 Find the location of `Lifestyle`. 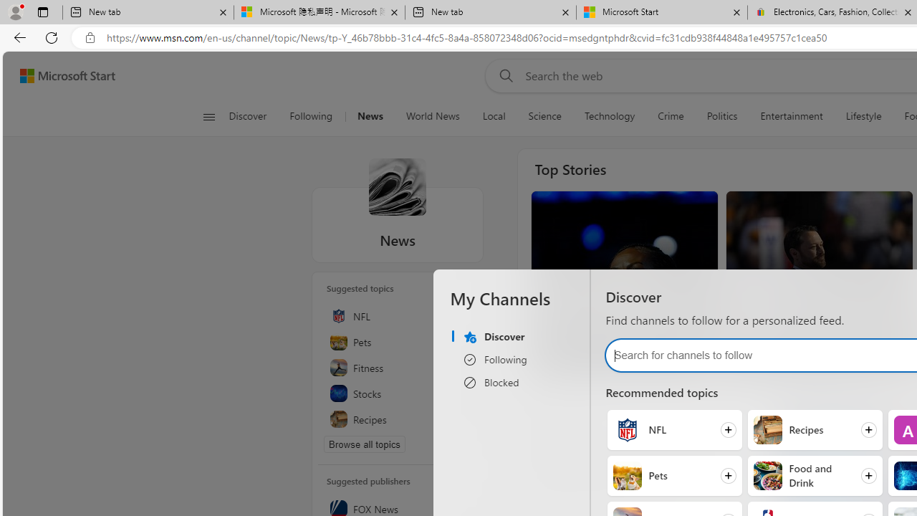

Lifestyle is located at coordinates (863, 116).